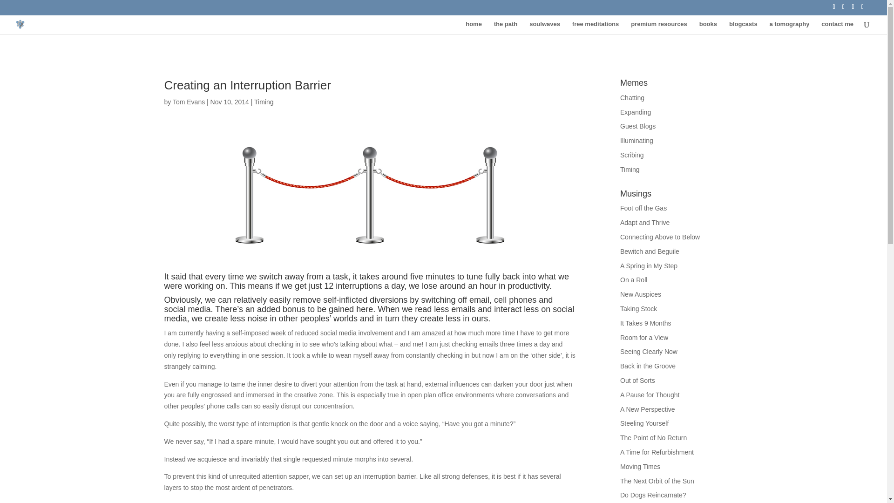  What do you see at coordinates (649, 351) in the screenshot?
I see `Seeing Clearly Now` at bounding box center [649, 351].